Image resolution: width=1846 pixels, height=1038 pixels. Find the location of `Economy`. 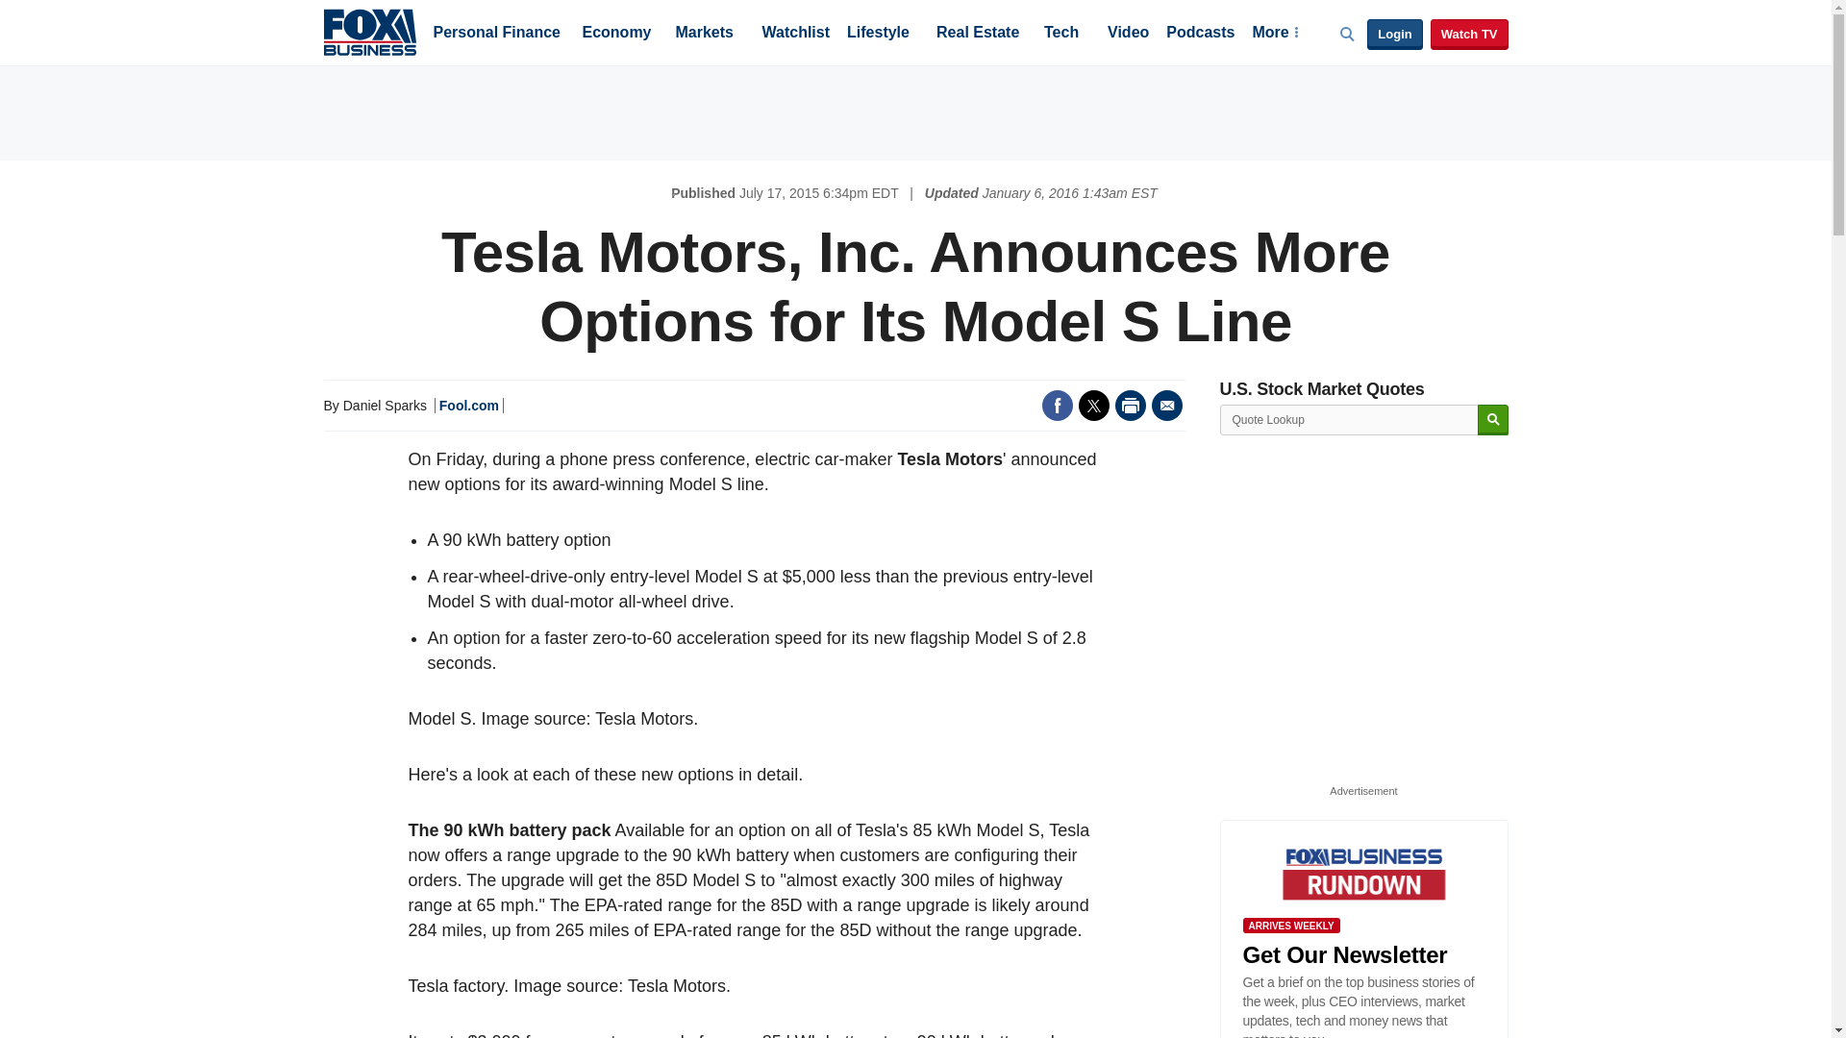

Economy is located at coordinates (617, 34).